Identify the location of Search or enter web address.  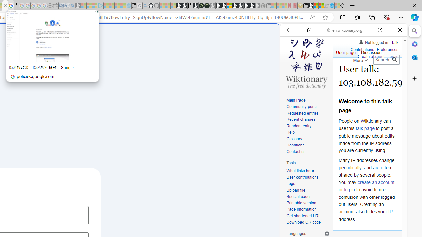
(113, 63).